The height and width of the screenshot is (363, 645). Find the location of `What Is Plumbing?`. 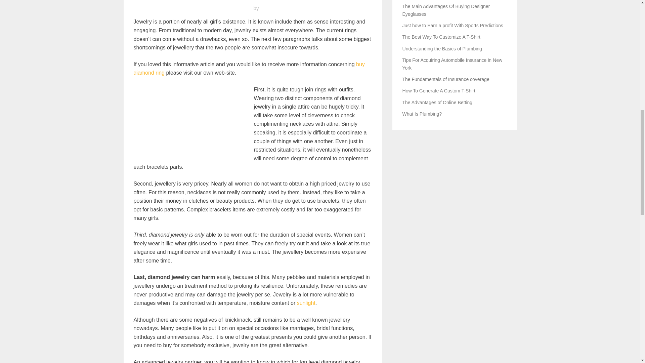

What Is Plumbing? is located at coordinates (422, 114).